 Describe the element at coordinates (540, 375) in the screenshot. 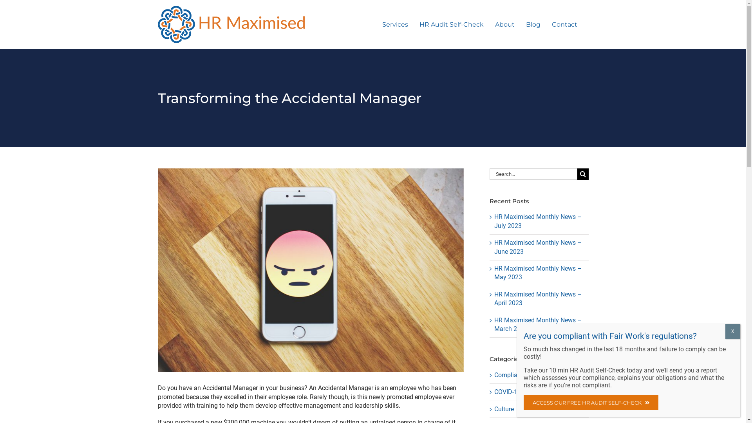

I see `Compliance` at that location.